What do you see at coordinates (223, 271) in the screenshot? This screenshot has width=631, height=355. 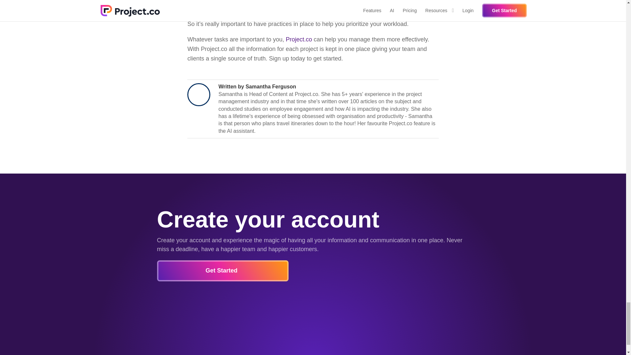 I see `Get Started` at bounding box center [223, 271].